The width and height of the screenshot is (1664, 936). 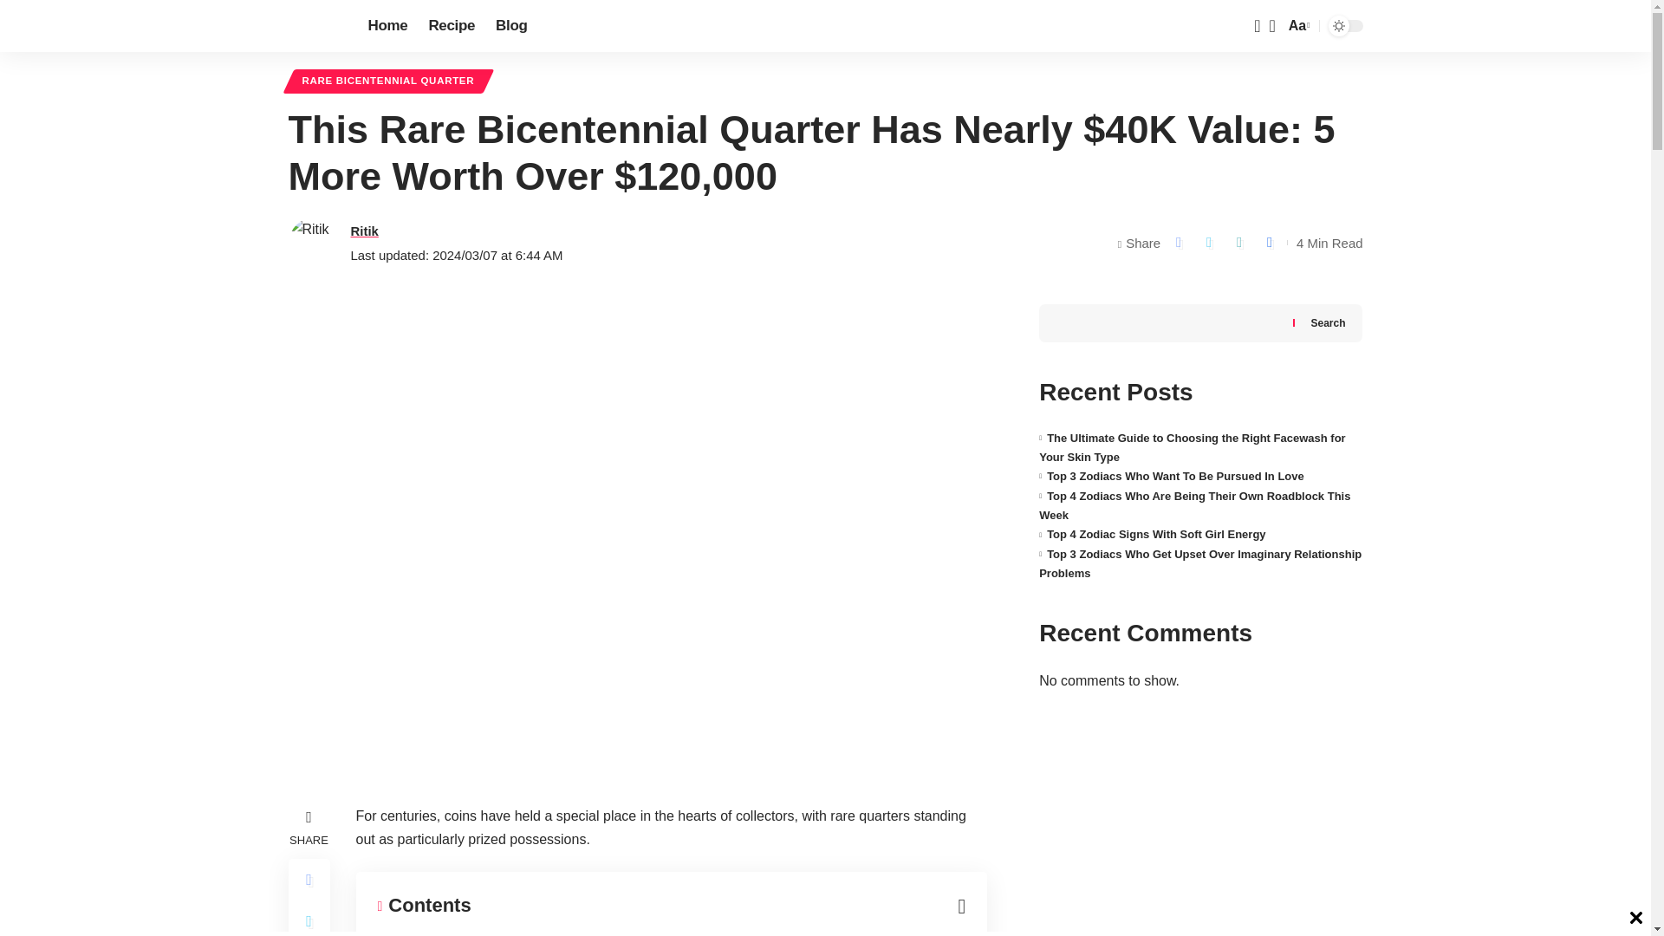 I want to click on Recipe, so click(x=451, y=26).